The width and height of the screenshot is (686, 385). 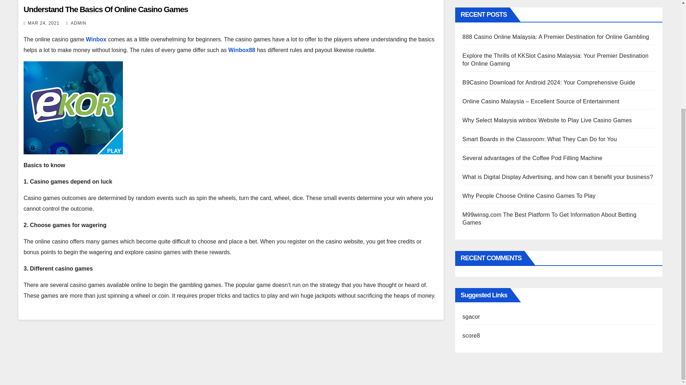 I want to click on Why People Choose Online Casino Games To Play, so click(x=529, y=196).